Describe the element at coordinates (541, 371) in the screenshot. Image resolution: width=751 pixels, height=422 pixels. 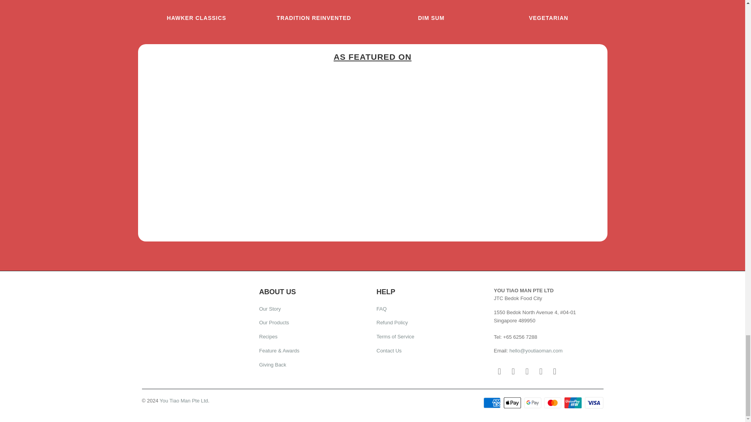
I see `You Tiao Man Pte Ltd on LinkedIn` at that location.